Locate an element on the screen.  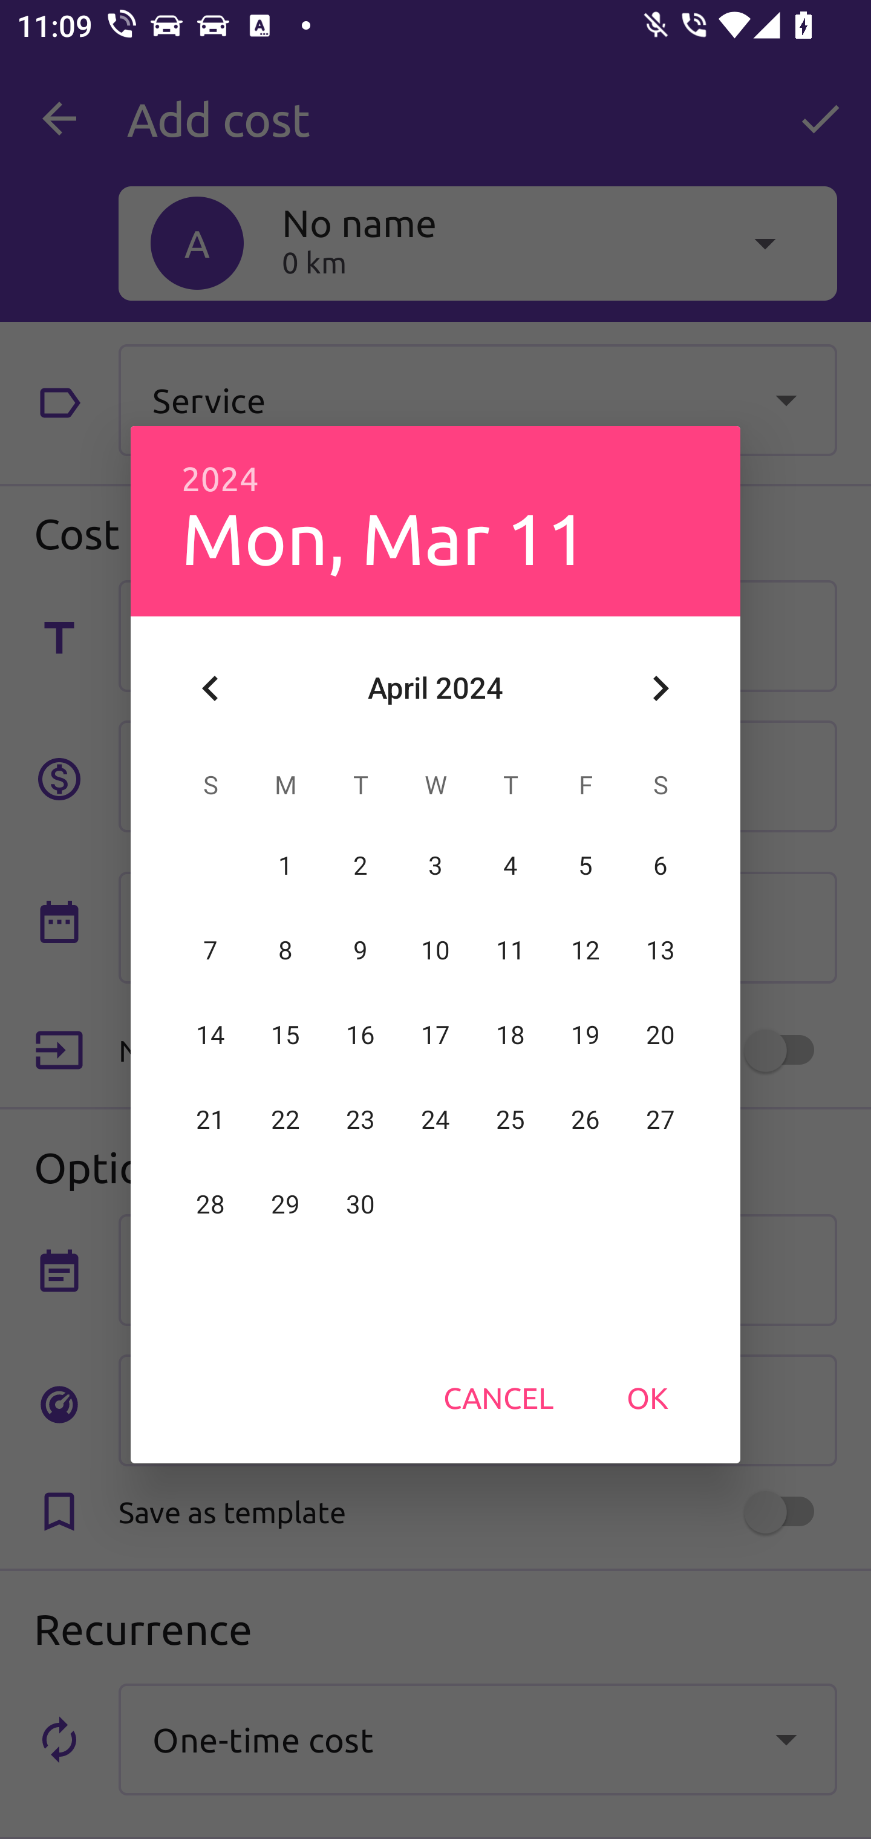
Previous month is located at coordinates (210, 688).